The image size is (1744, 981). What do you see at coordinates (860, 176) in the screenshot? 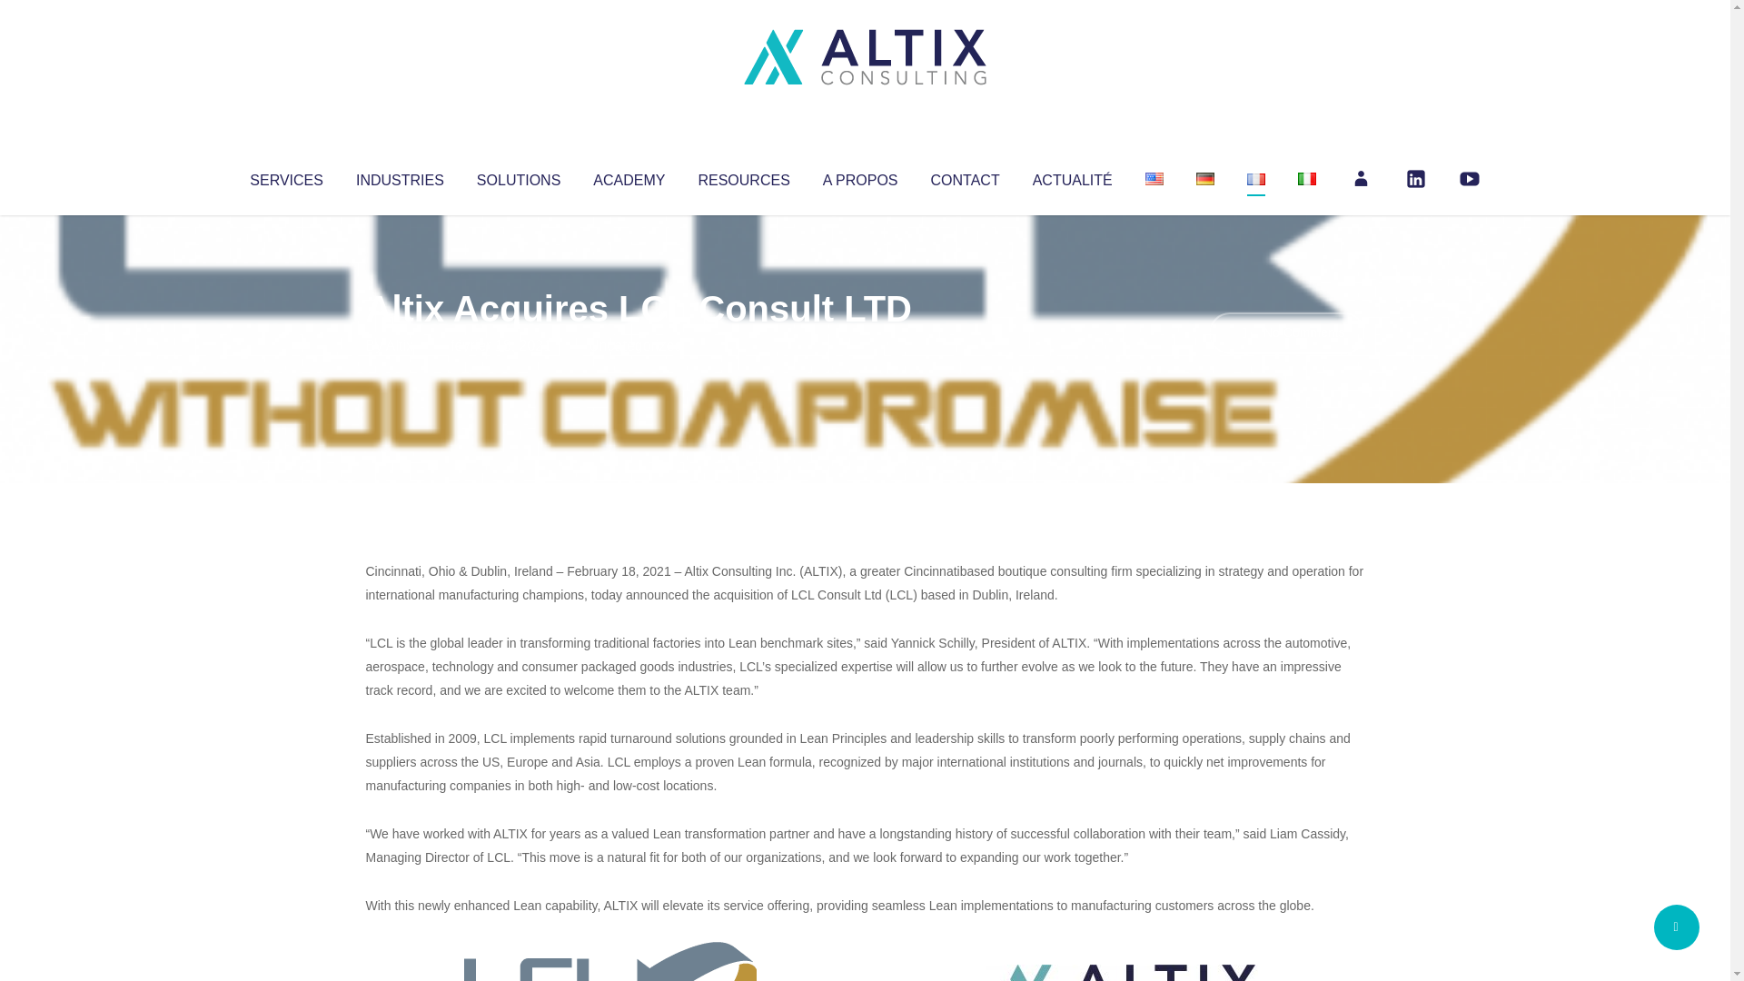
I see `A PROPOS` at bounding box center [860, 176].